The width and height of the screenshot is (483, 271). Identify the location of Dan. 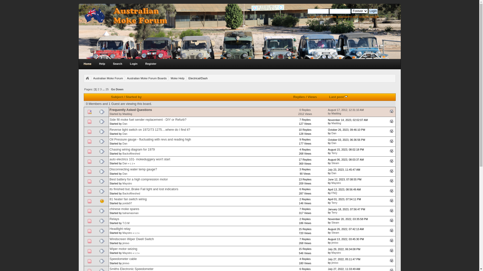
(334, 143).